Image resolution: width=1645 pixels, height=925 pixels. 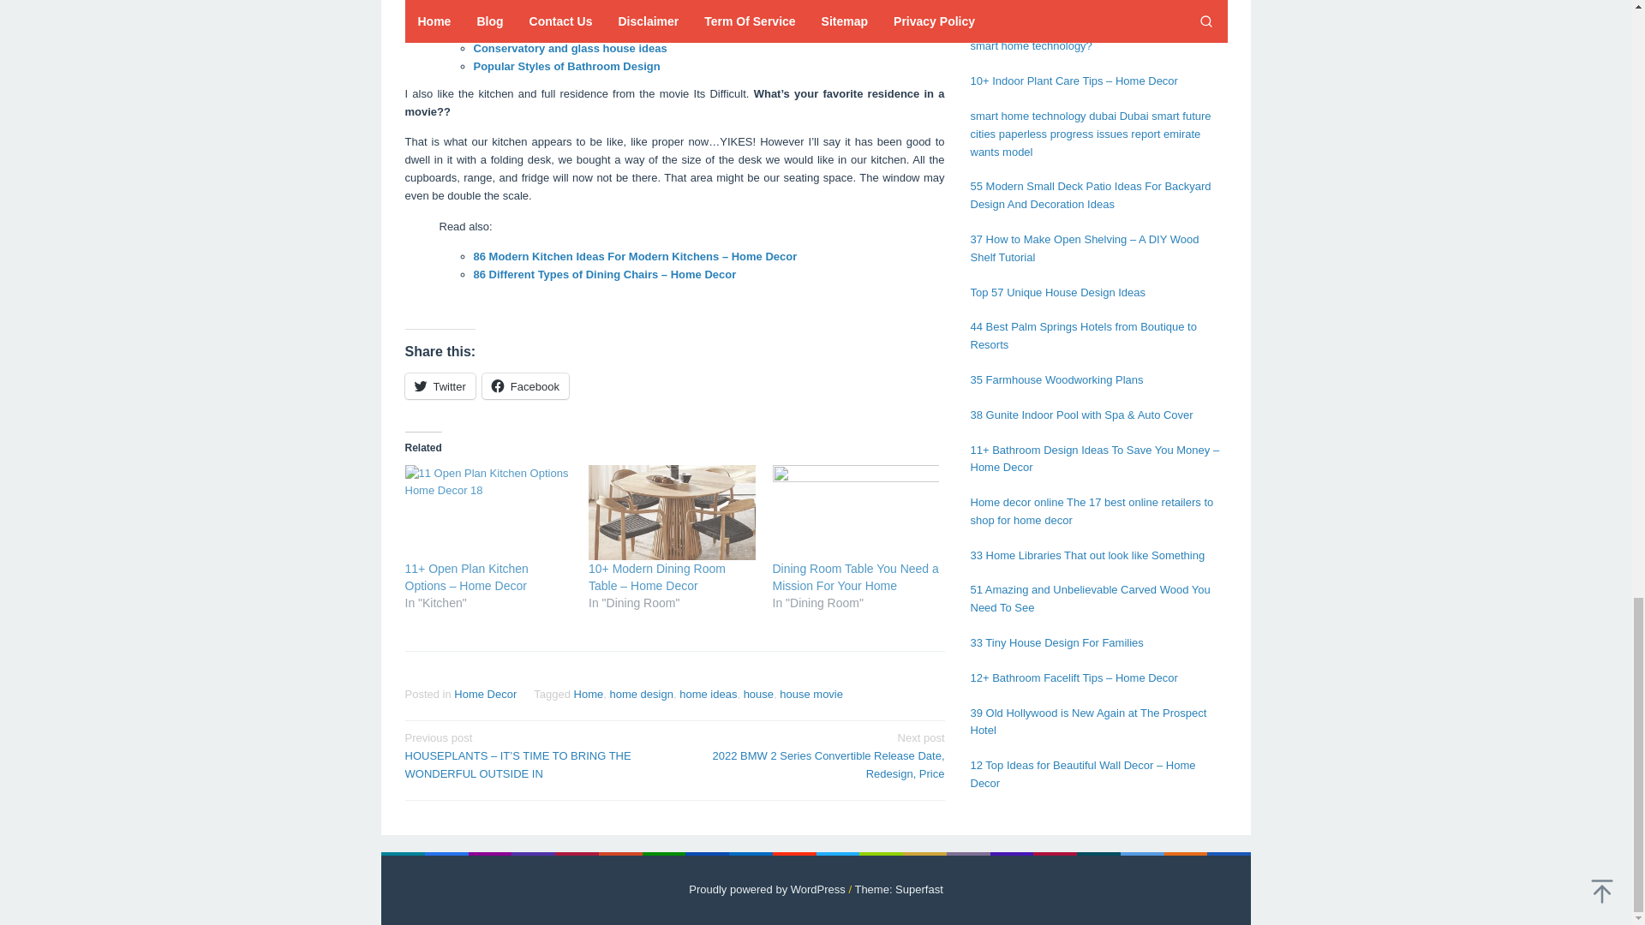 I want to click on Popular Styles of Bathroom Design, so click(x=565, y=67).